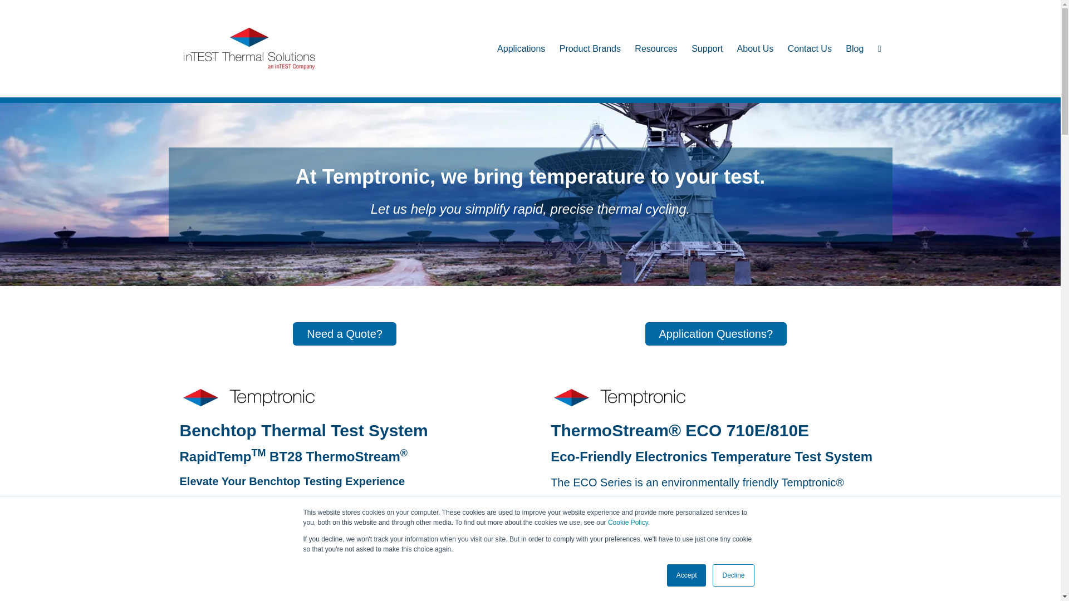  Describe the element at coordinates (733, 575) in the screenshot. I see `Decline` at that location.